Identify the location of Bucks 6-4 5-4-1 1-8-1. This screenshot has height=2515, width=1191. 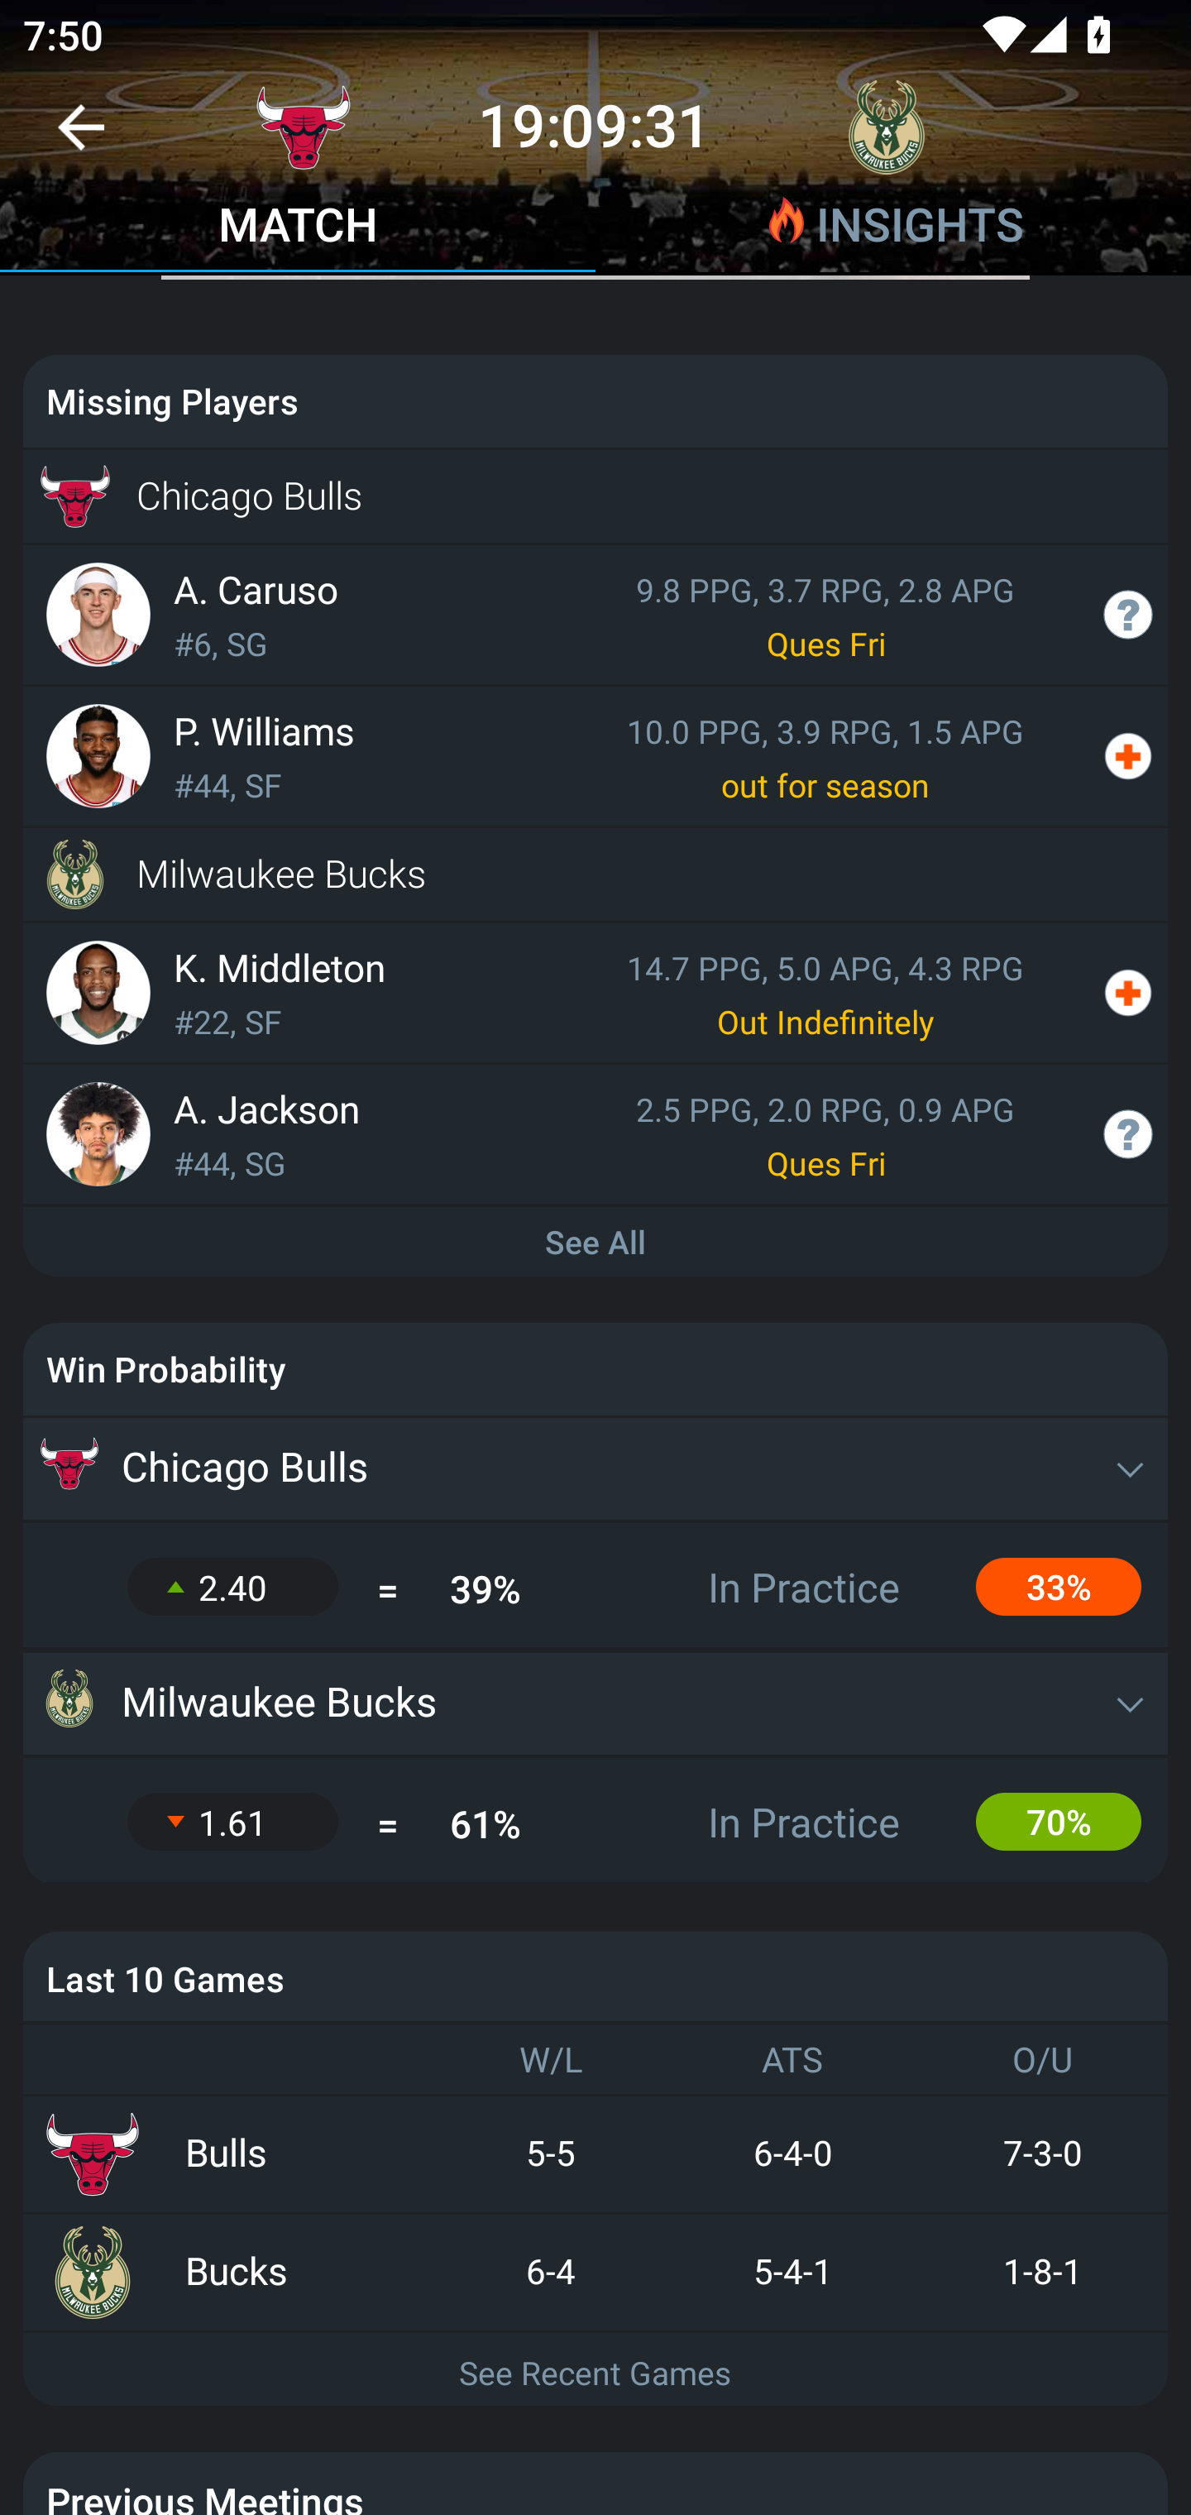
(595, 2273).